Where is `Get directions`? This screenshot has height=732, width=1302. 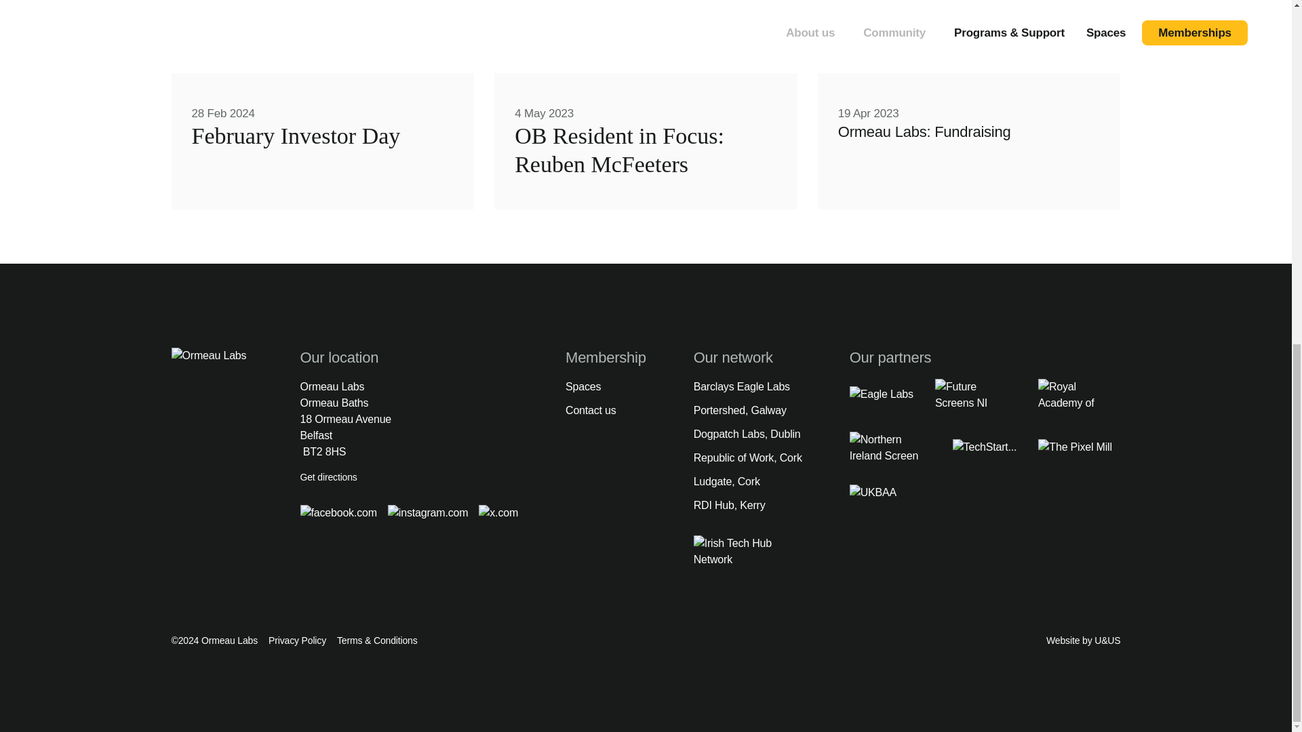 Get directions is located at coordinates (605, 387).